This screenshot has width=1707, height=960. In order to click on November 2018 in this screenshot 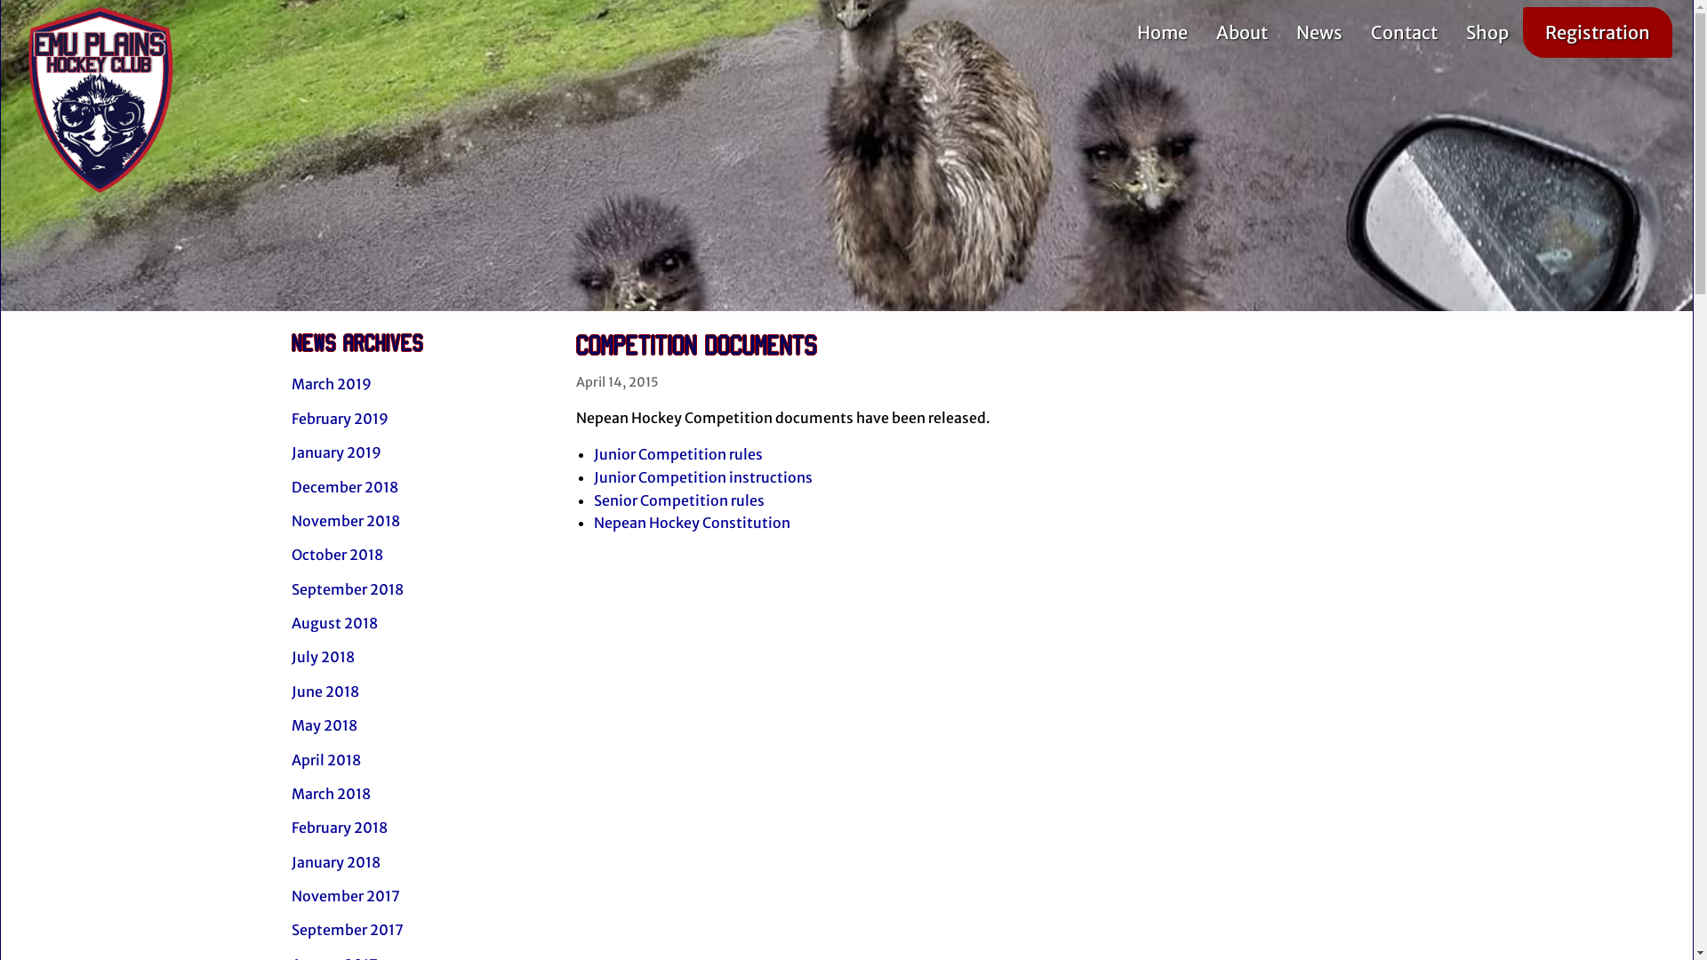, I will do `click(421, 521)`.